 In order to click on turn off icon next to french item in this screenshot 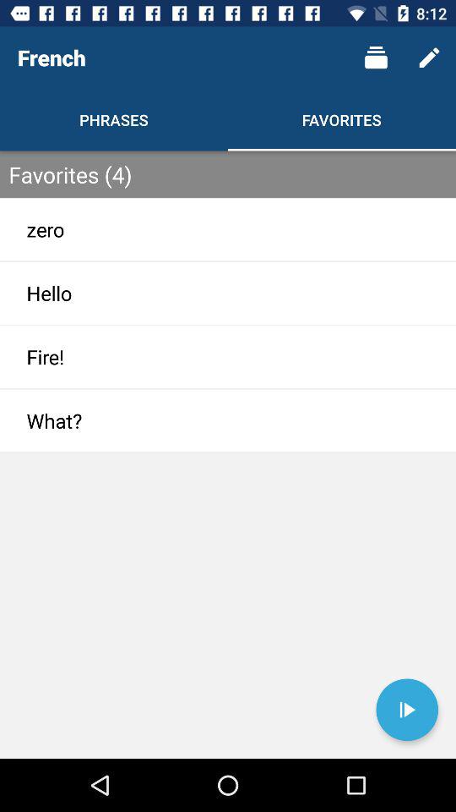, I will do `click(375, 58)`.